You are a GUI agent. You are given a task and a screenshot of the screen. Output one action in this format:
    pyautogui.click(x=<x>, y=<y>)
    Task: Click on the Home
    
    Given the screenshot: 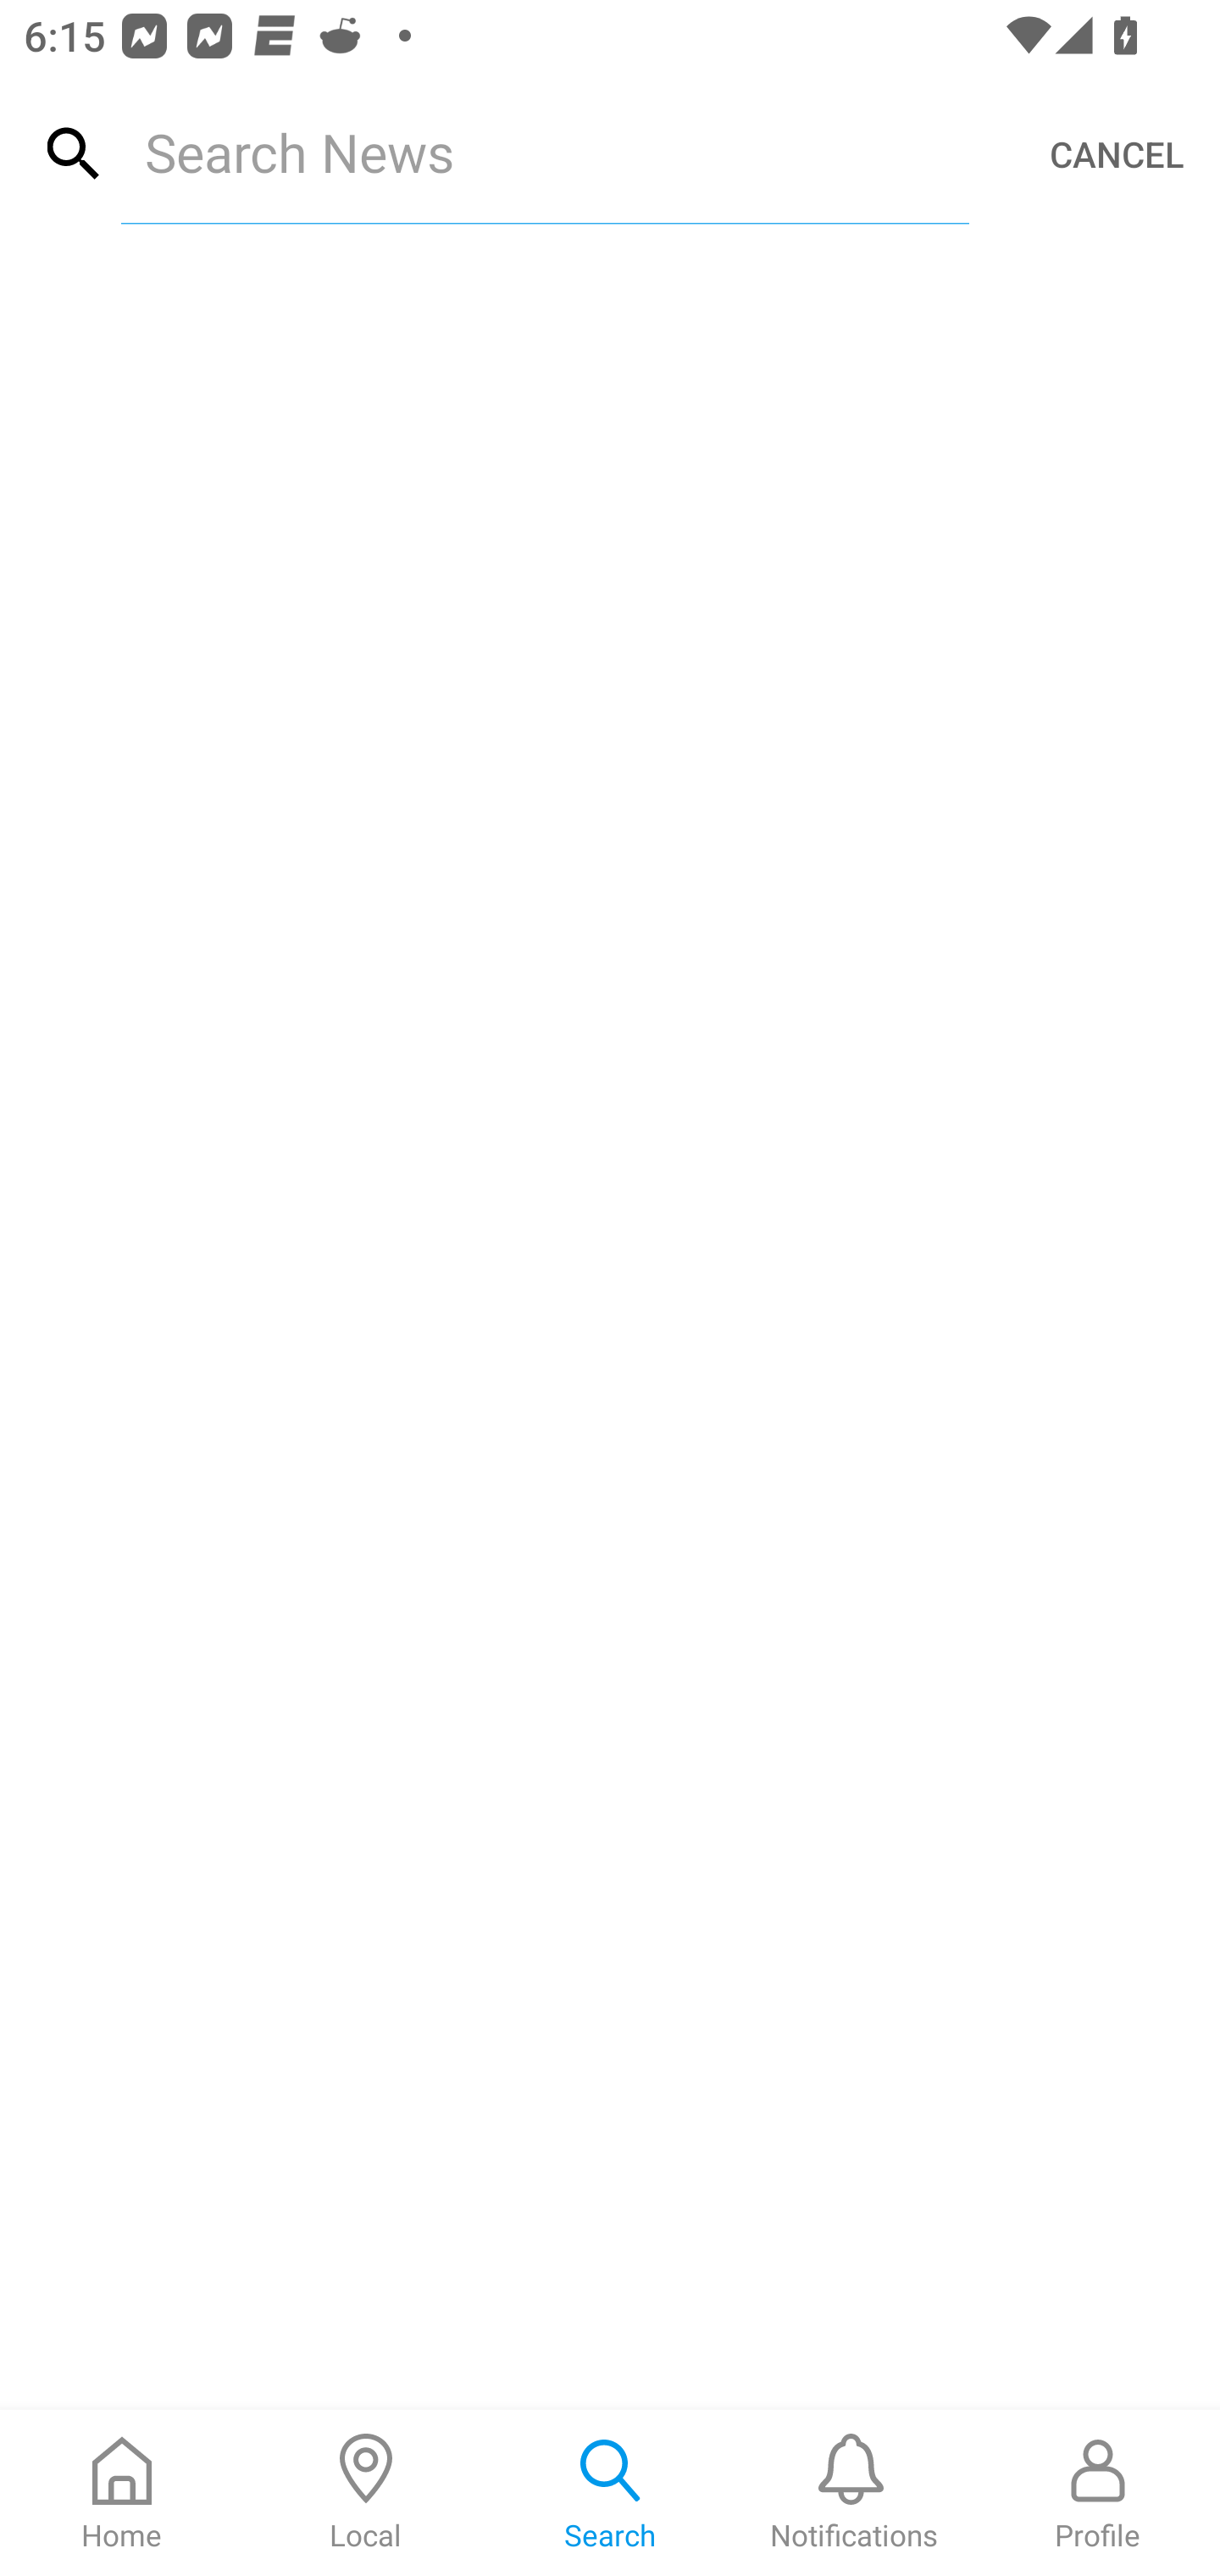 What is the action you would take?
    pyautogui.click(x=122, y=2493)
    